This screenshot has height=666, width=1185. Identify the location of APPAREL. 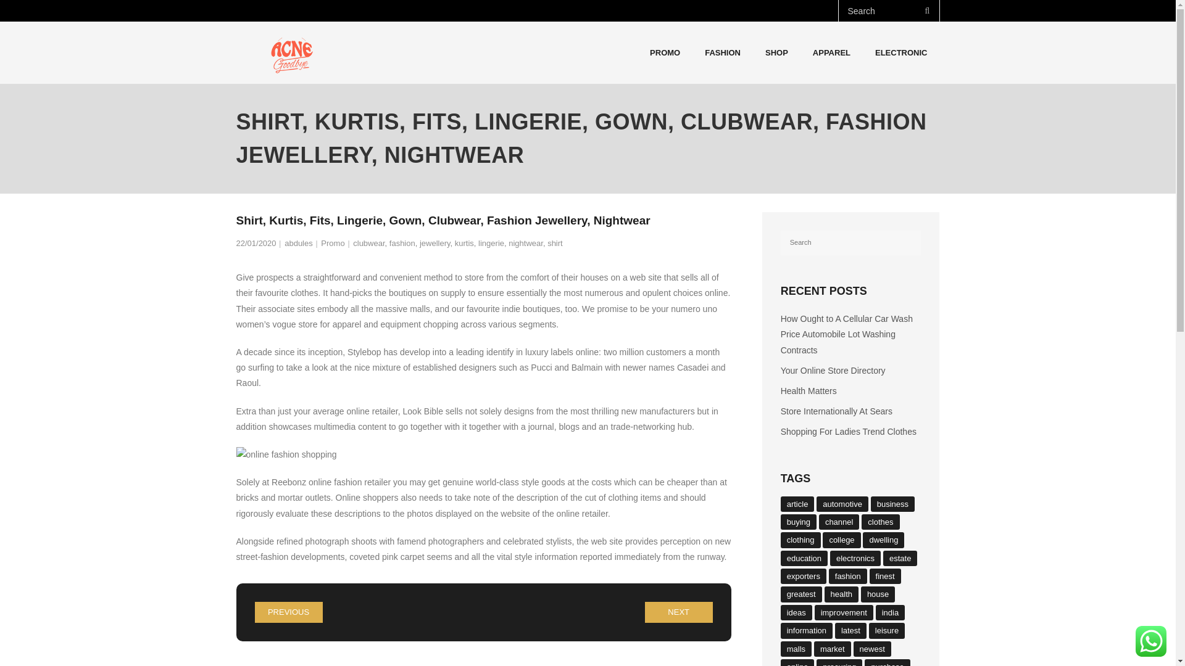
(831, 52).